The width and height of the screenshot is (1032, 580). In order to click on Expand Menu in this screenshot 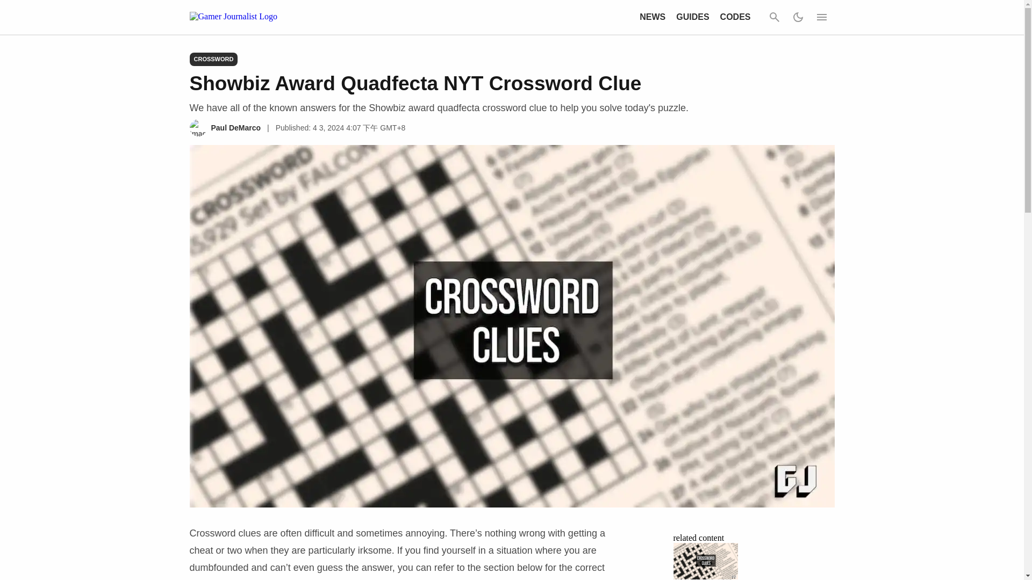, I will do `click(821, 17)`.